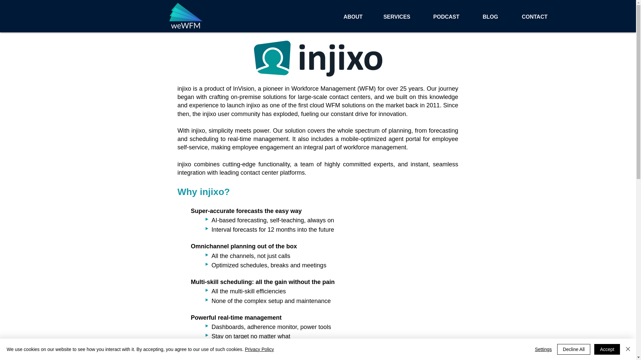  I want to click on Eye, so click(186, 17).